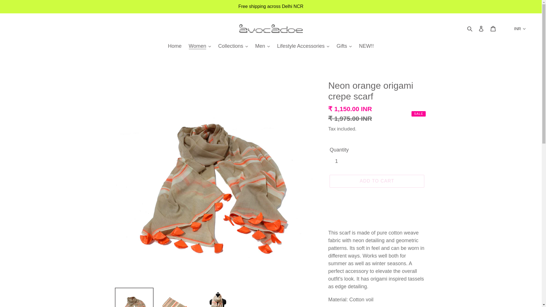  I want to click on Cart, so click(493, 28).